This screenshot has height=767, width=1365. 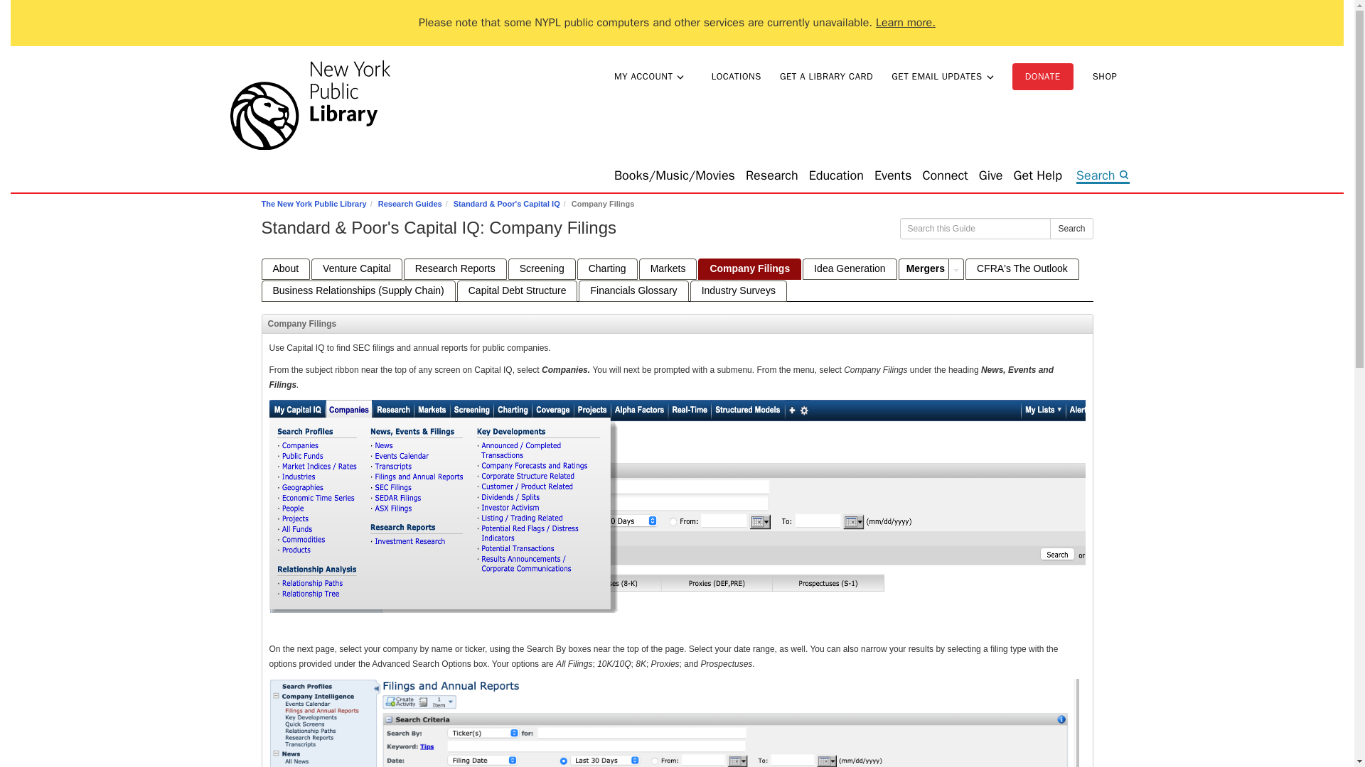 I want to click on Idea Generation, so click(x=849, y=268).